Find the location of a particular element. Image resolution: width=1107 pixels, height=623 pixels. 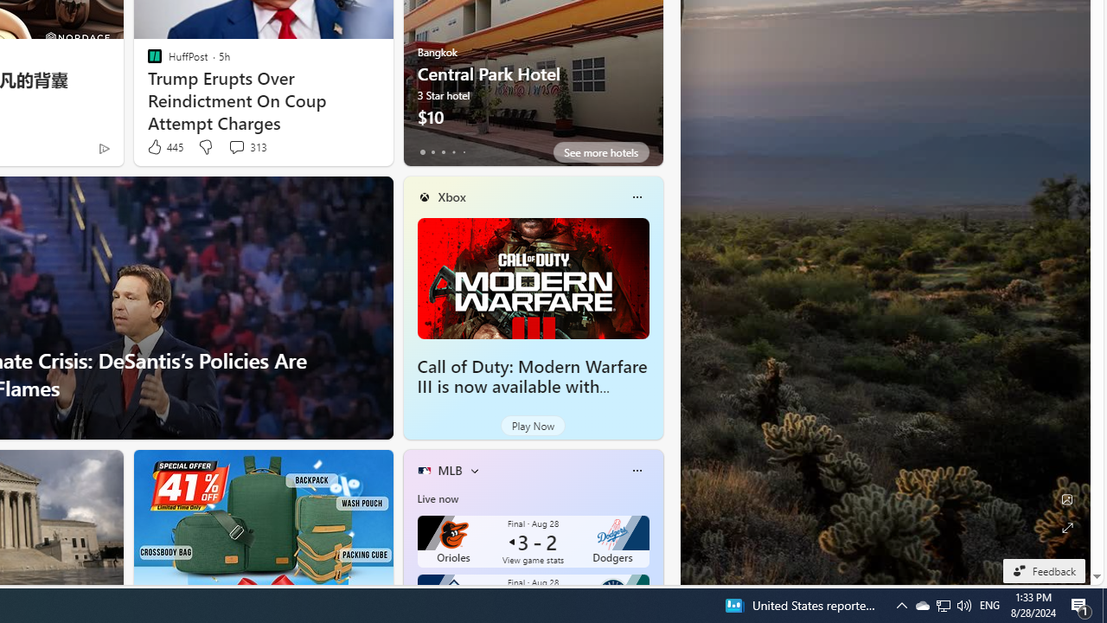

tab-3 is located at coordinates (453, 152).